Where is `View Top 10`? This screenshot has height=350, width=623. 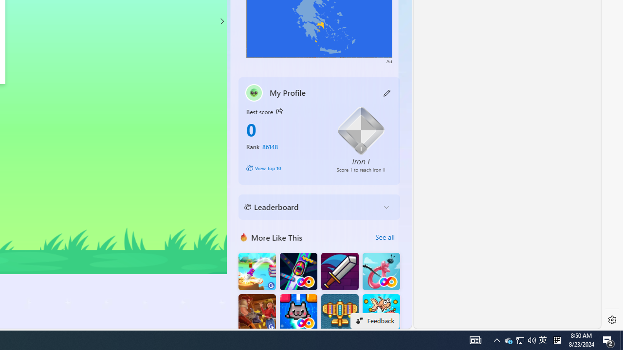 View Top 10 is located at coordinates (284, 168).